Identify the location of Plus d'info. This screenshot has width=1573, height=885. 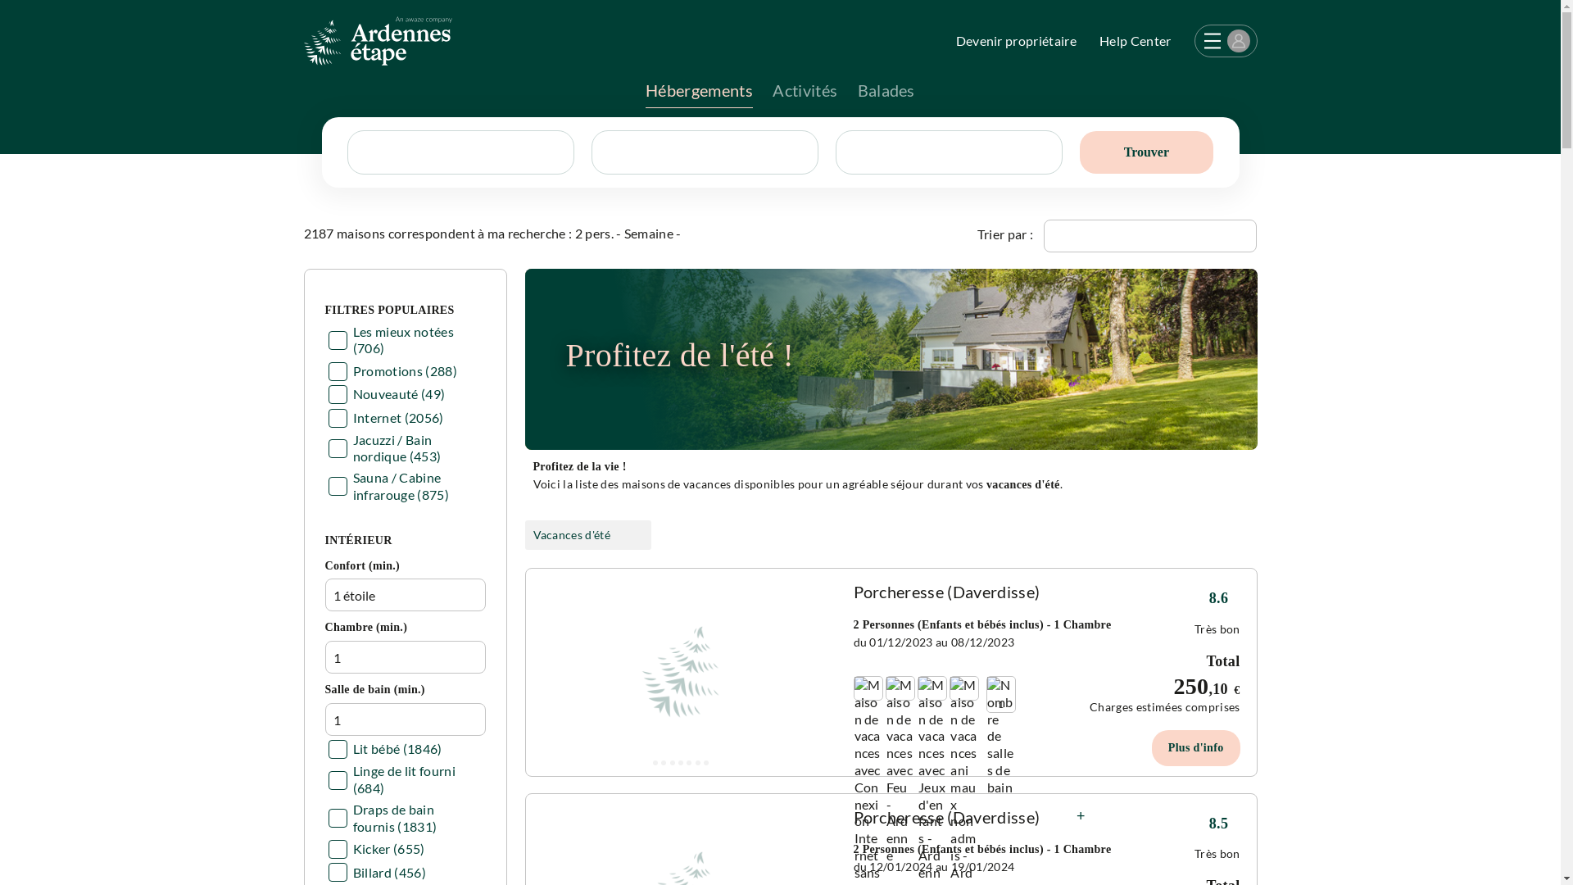
(1196, 748).